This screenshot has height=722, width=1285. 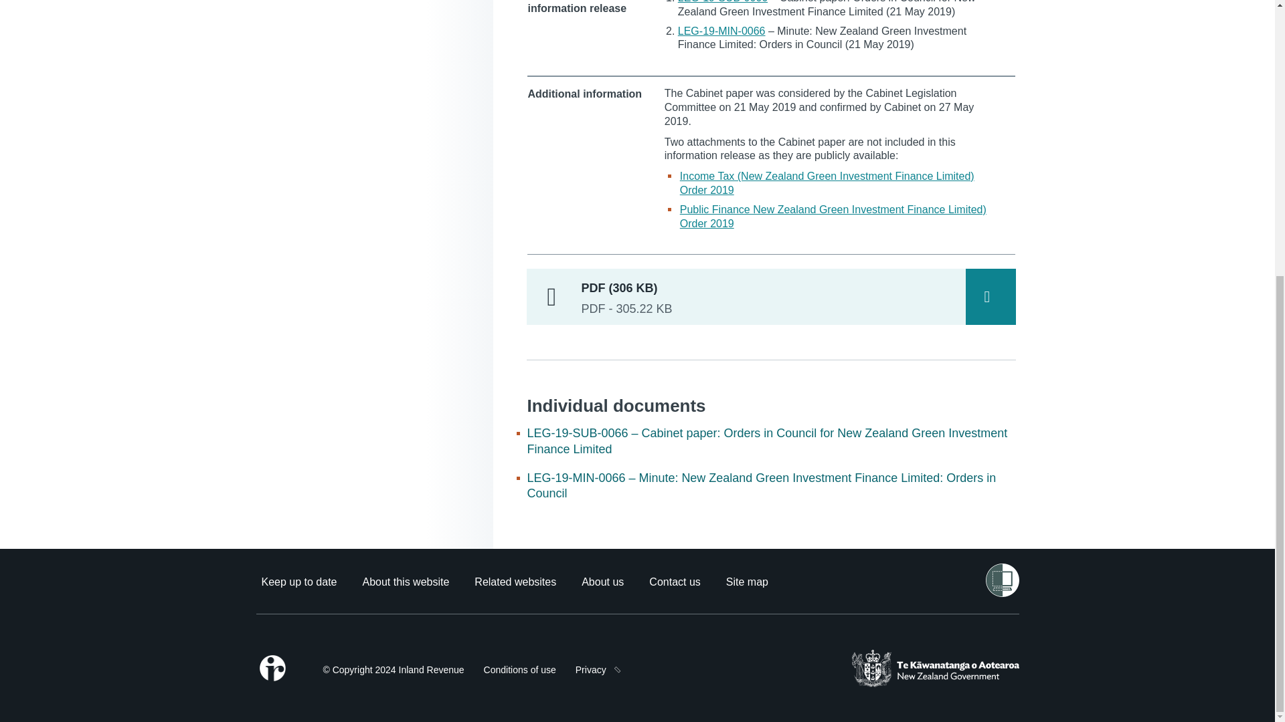 What do you see at coordinates (406, 582) in the screenshot?
I see `About this website` at bounding box center [406, 582].